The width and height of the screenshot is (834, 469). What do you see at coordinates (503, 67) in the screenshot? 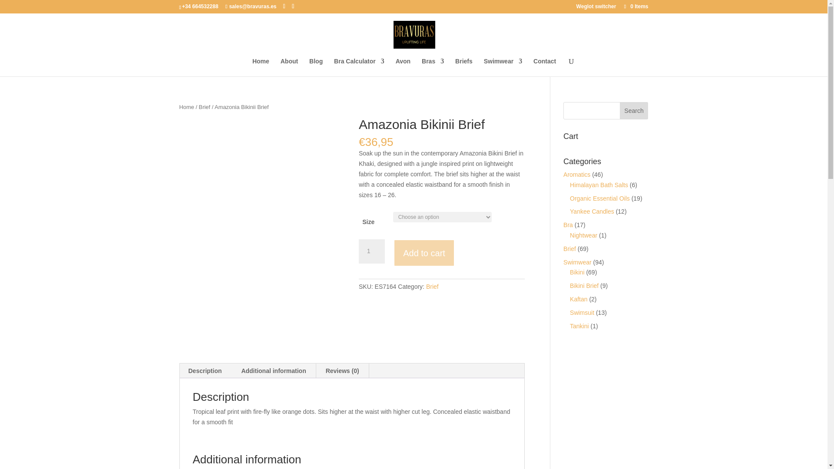
I see `Swimwear` at bounding box center [503, 67].